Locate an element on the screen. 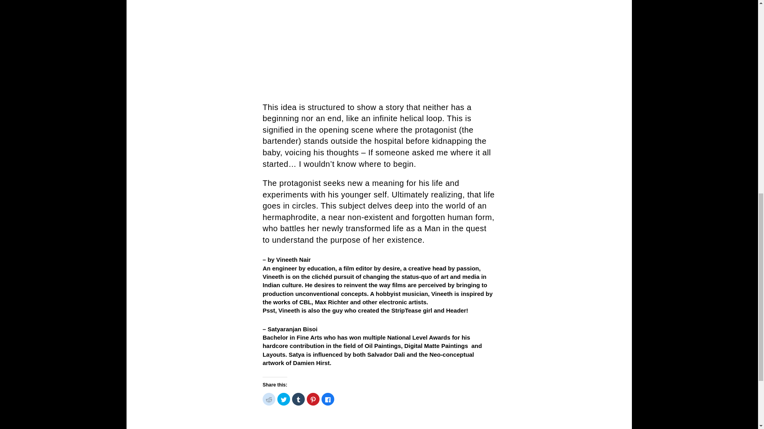 This screenshot has width=764, height=429. Click to share on Twitter is located at coordinates (283, 399).